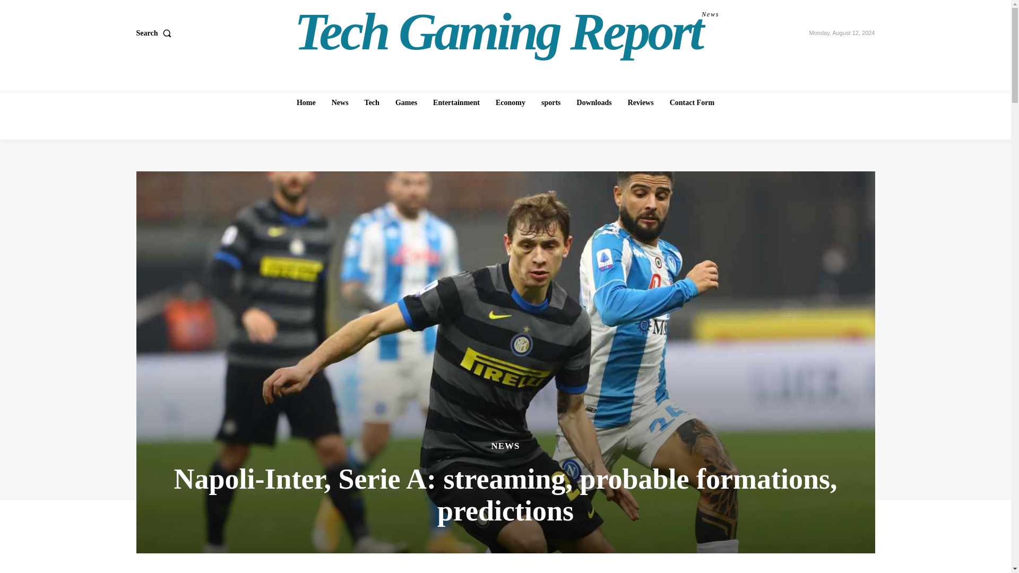  What do you see at coordinates (372, 102) in the screenshot?
I see `Tech` at bounding box center [372, 102].